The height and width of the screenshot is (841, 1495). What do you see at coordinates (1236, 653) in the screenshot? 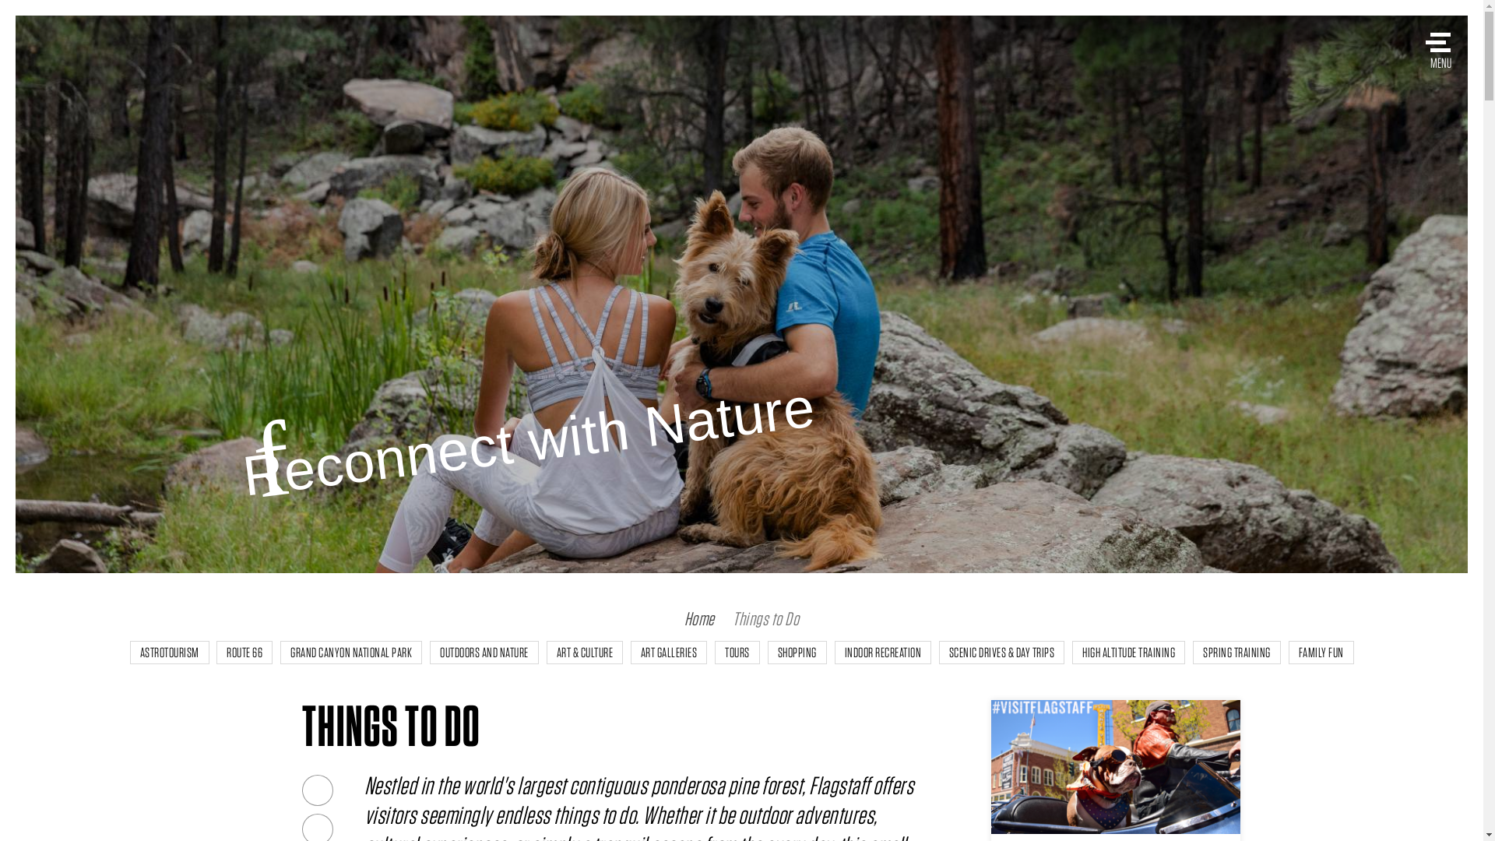
I see `SPRING TRAINING` at bounding box center [1236, 653].